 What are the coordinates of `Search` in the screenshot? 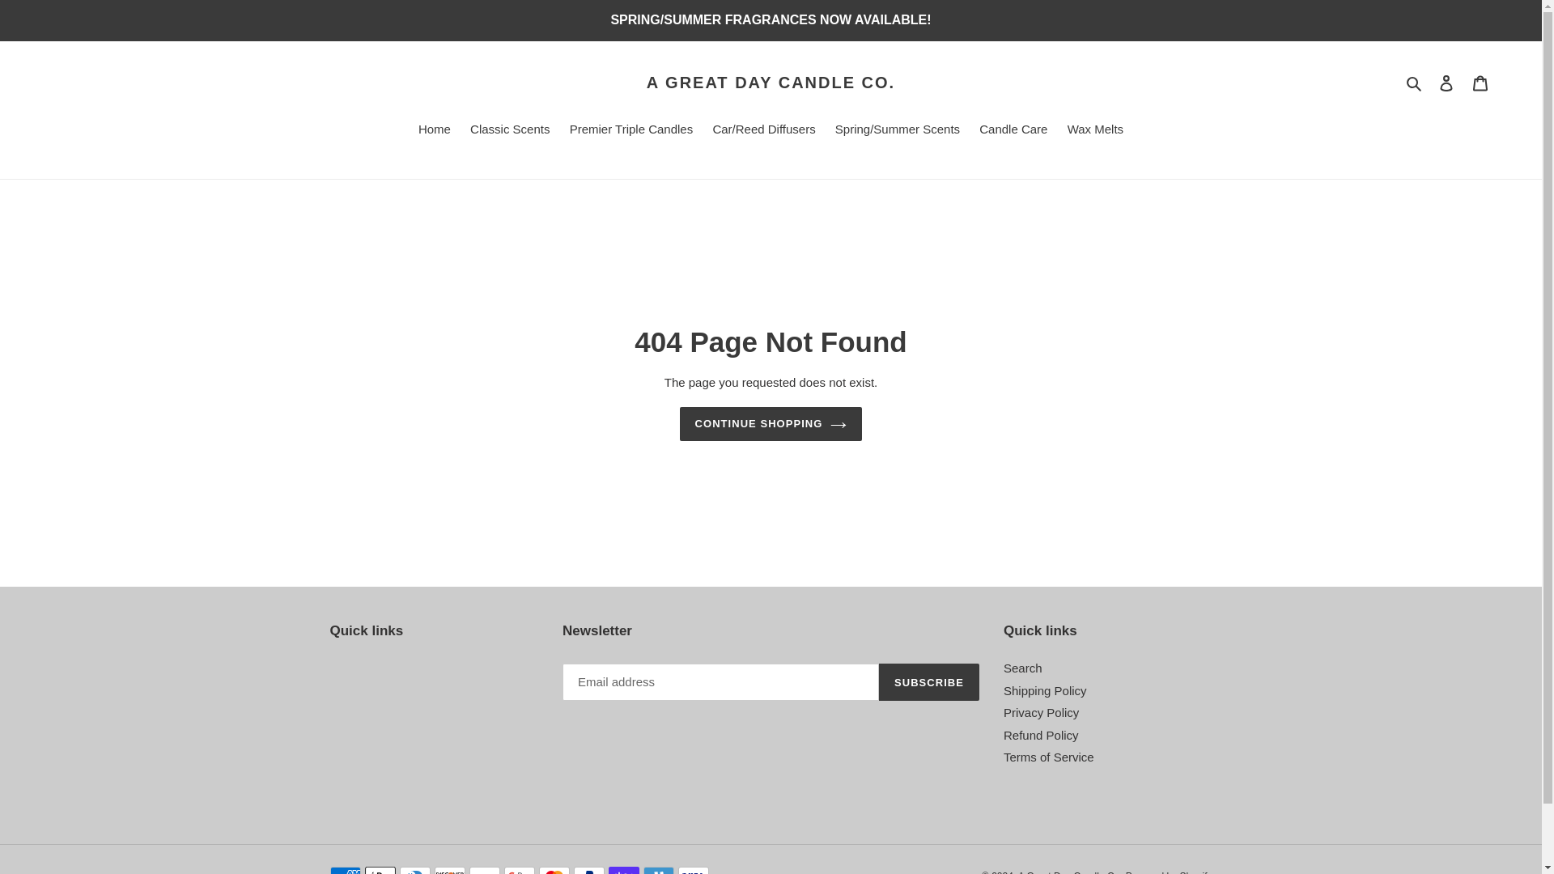 It's located at (1415, 83).